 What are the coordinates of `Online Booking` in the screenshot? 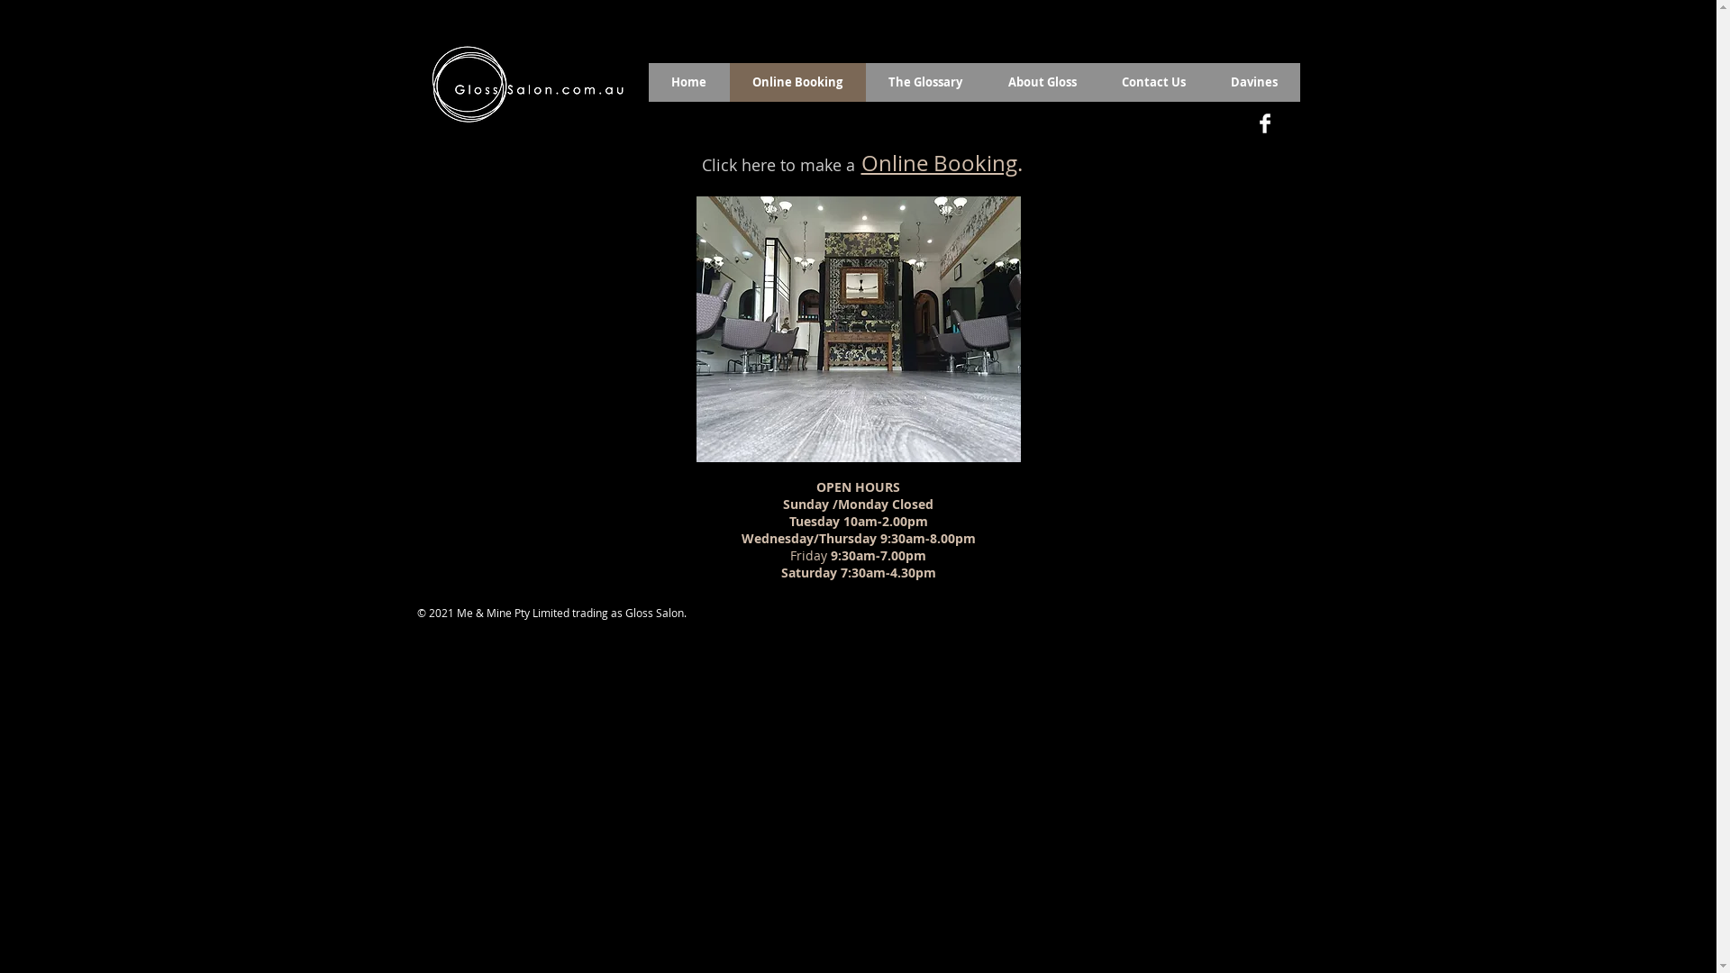 It's located at (798, 83).